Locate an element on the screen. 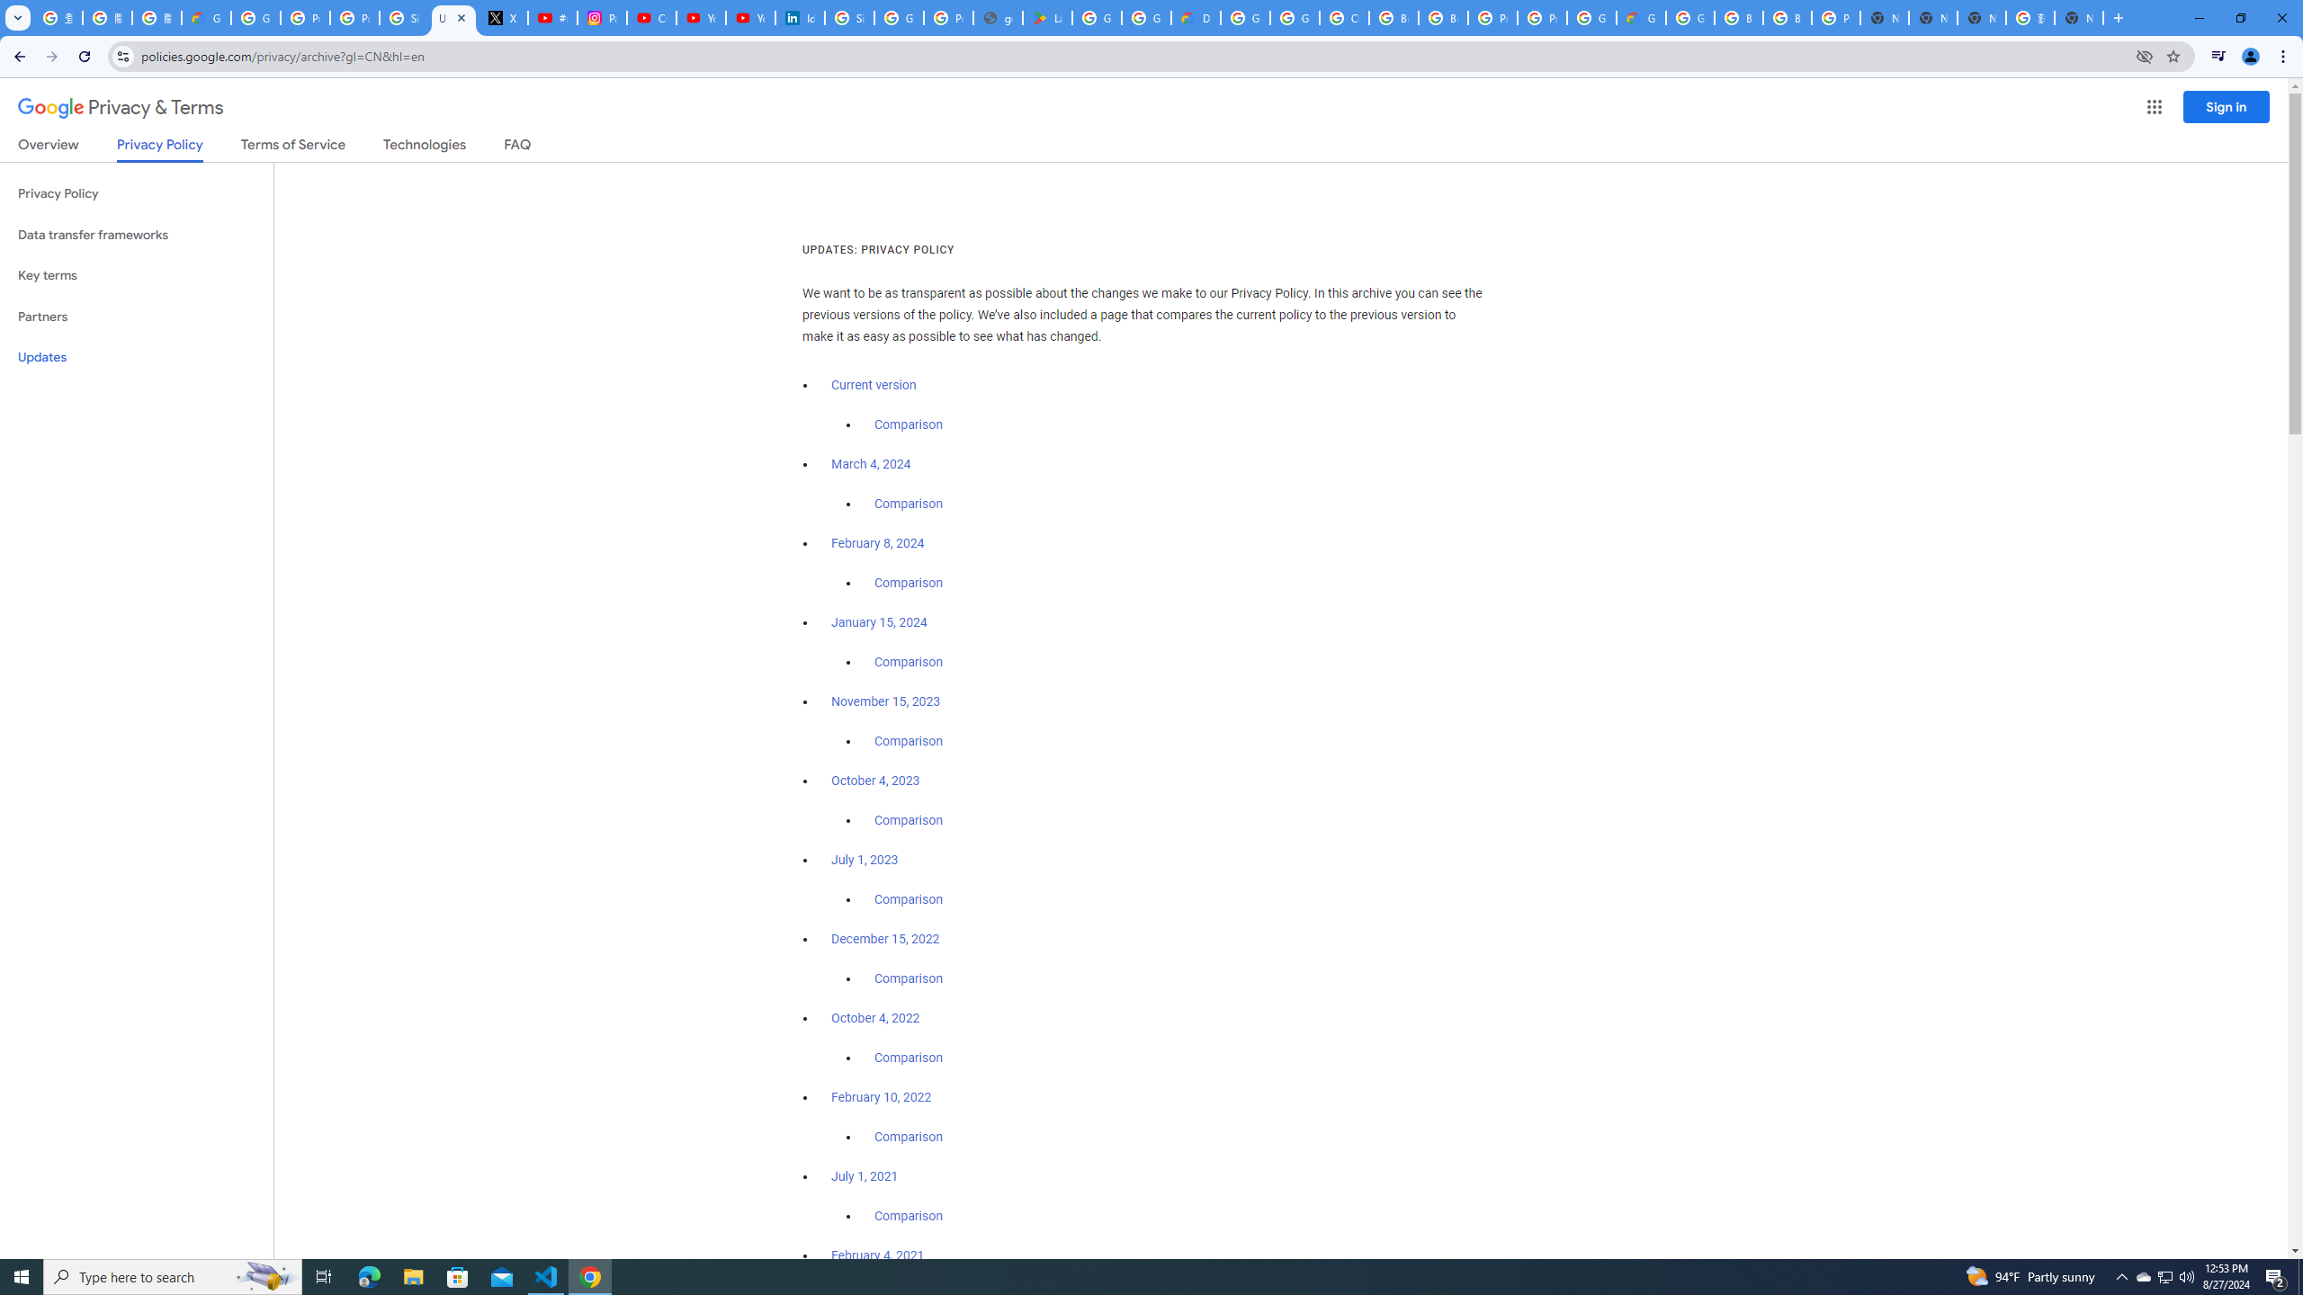 The height and width of the screenshot is (1295, 2303). Google Cloud Privacy Notice is located at coordinates (206, 18).